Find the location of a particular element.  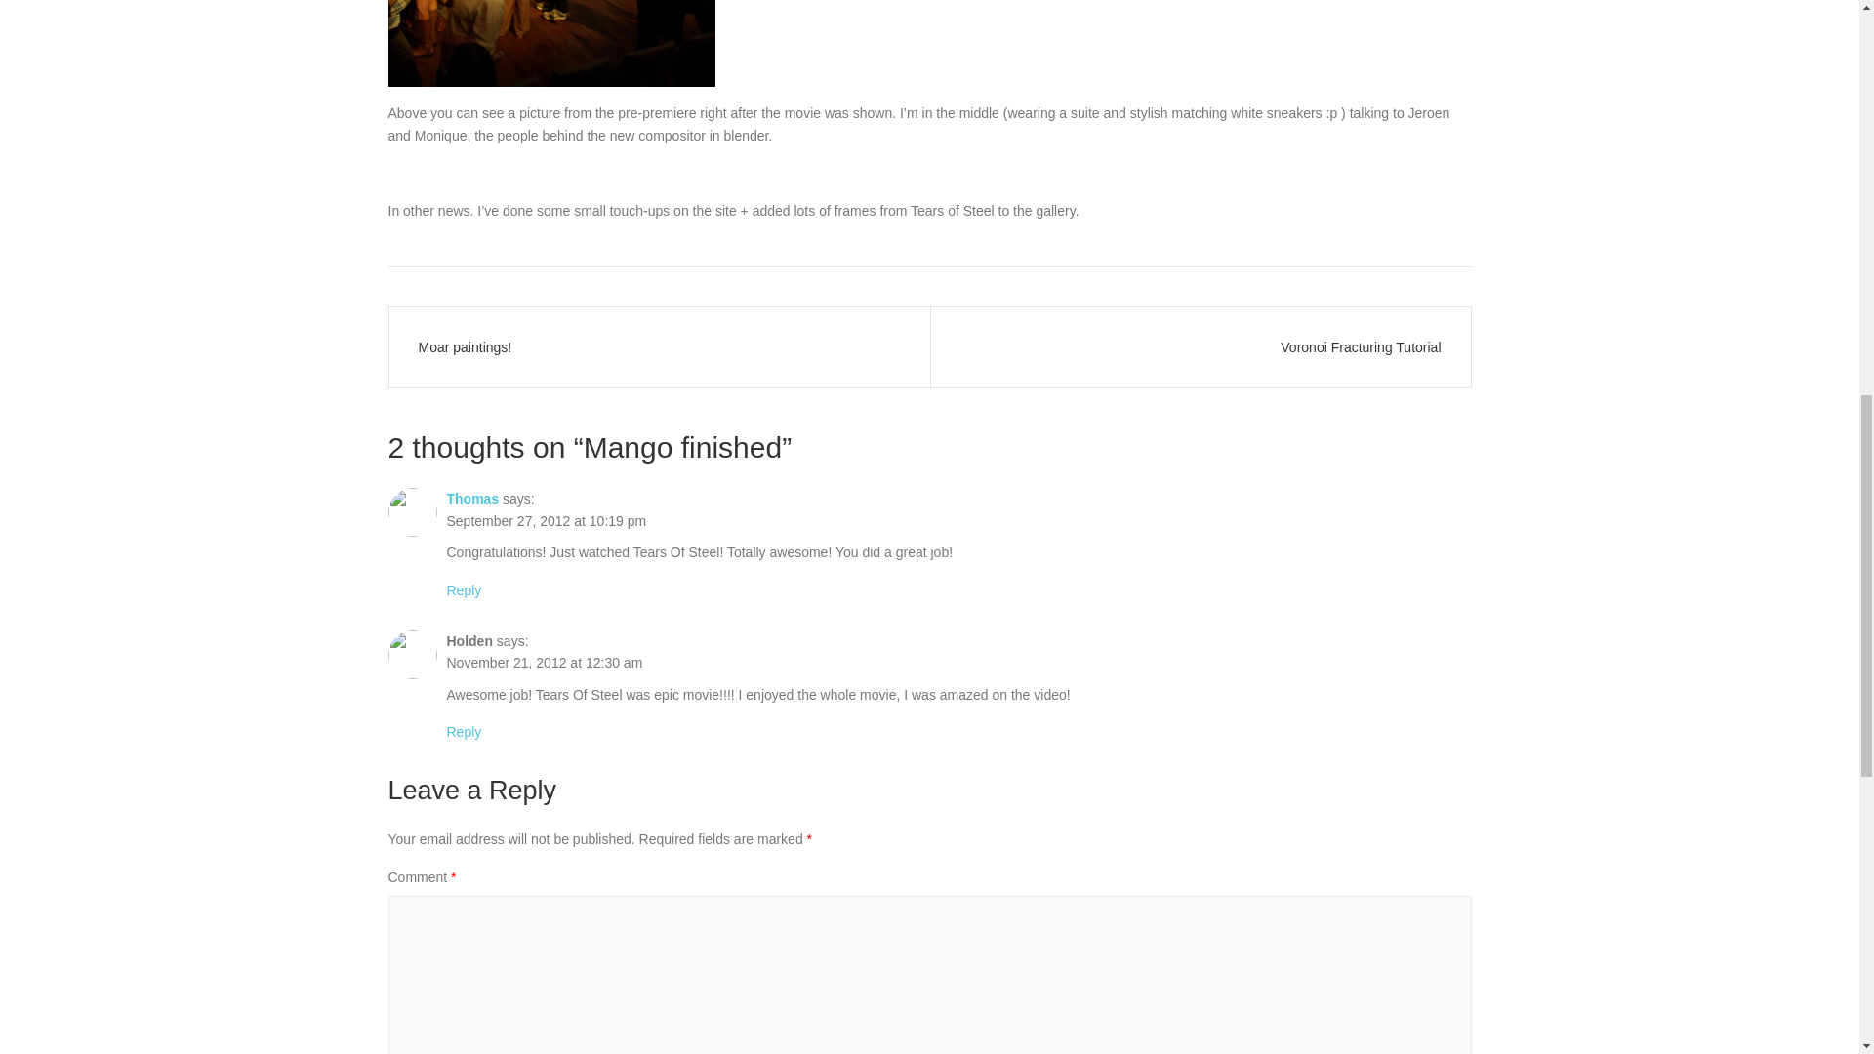

Voronoi Fracturing Tutorial is located at coordinates (1199, 347).